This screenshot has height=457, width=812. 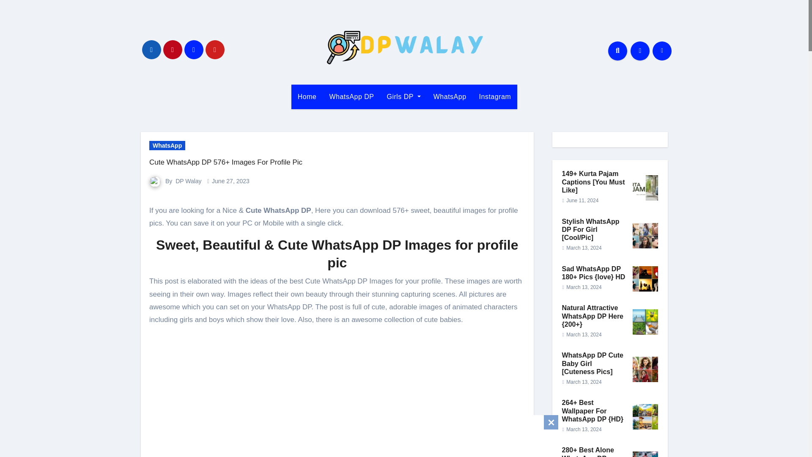 I want to click on Girls DP, so click(x=403, y=96).